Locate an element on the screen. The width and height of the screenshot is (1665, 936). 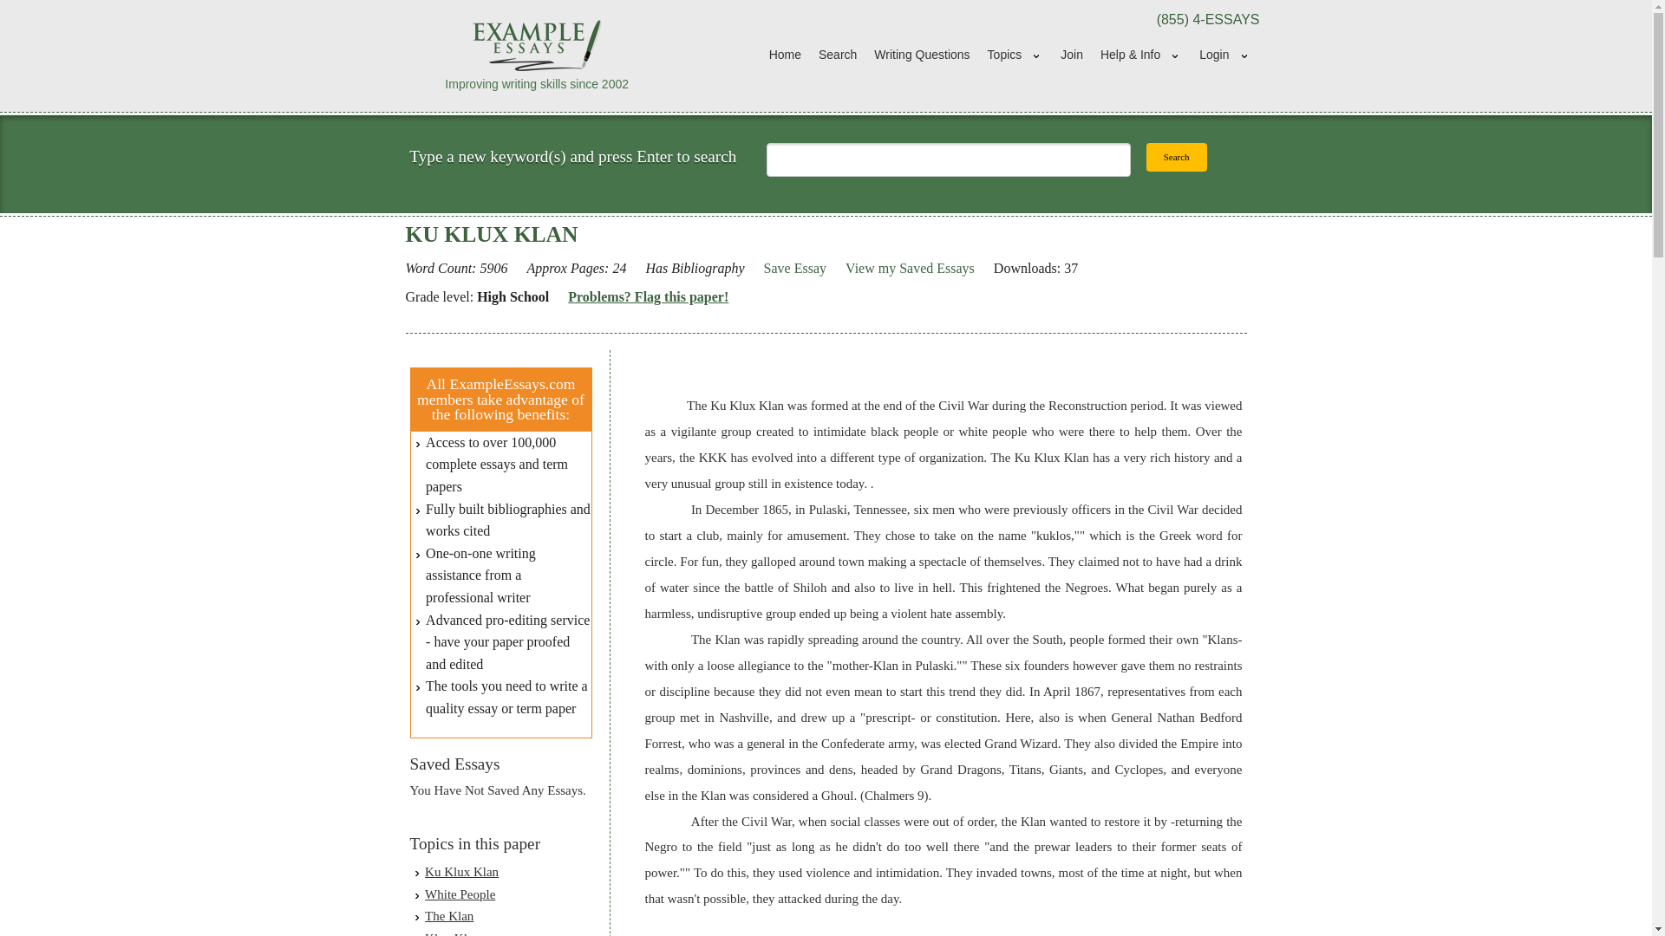
Problems? Flag this paper! is located at coordinates (648, 297).